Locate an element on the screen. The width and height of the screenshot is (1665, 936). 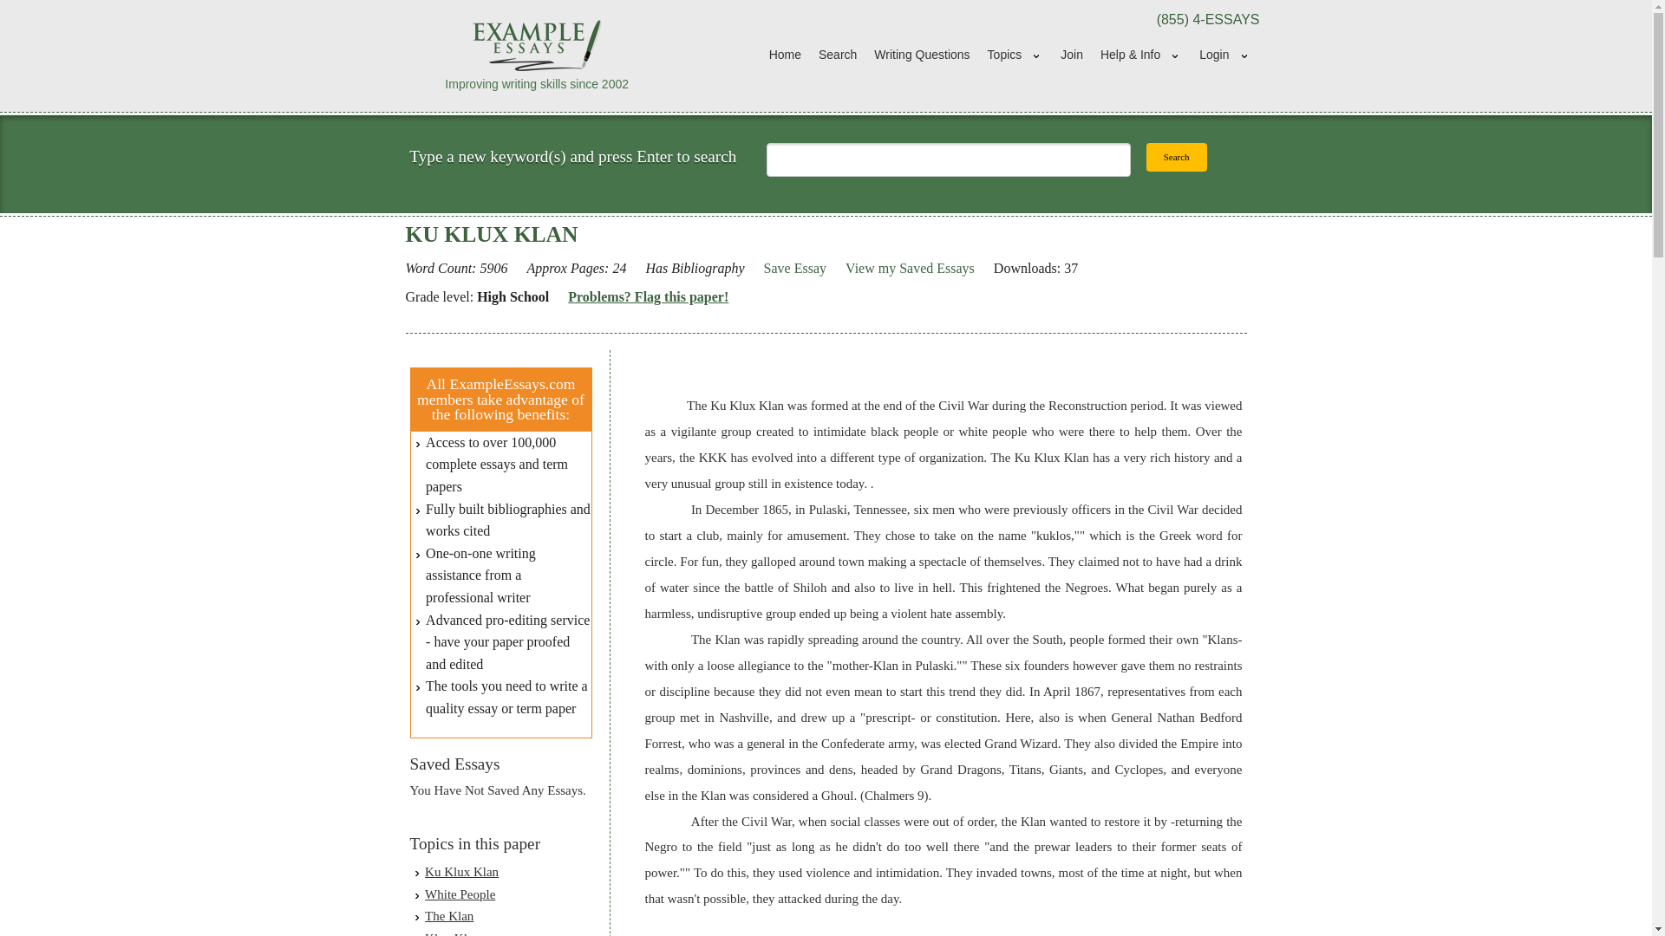
Problems? Flag this paper! is located at coordinates (648, 297).